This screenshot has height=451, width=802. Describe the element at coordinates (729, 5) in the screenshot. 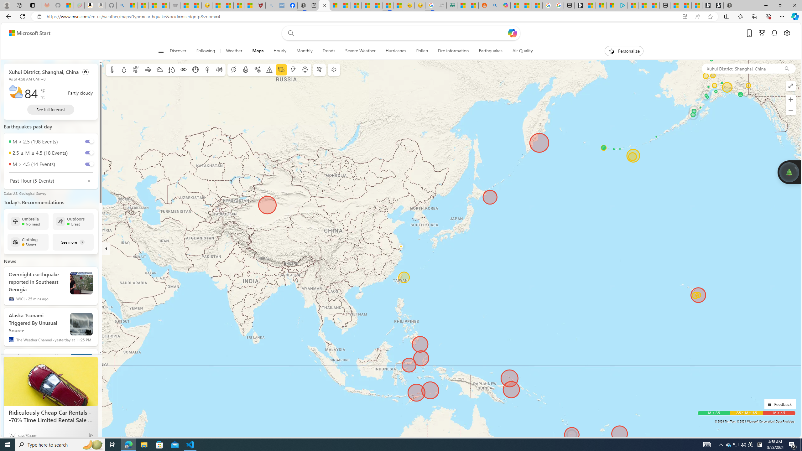

I see `Nordace - Nordace Siena Is Not An Ordinary Backpack` at that location.